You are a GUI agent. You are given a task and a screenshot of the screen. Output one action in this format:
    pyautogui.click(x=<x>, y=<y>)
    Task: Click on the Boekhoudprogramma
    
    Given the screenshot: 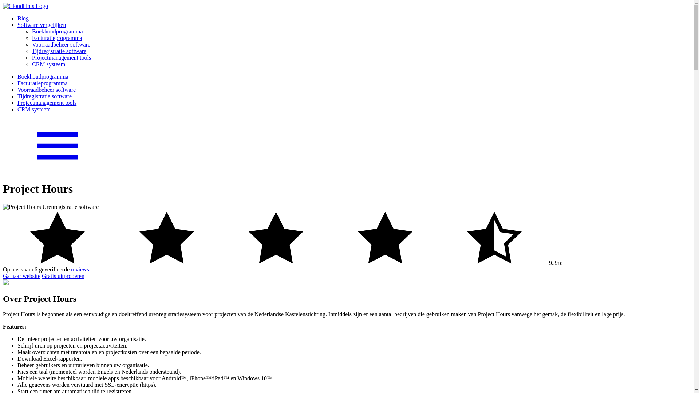 What is the action you would take?
    pyautogui.click(x=43, y=76)
    